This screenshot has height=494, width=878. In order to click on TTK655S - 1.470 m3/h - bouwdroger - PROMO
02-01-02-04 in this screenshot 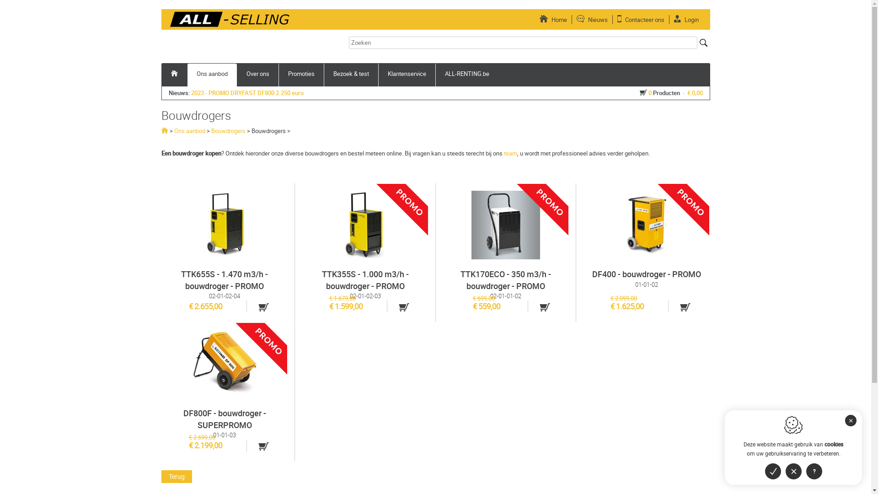, I will do `click(225, 246)`.